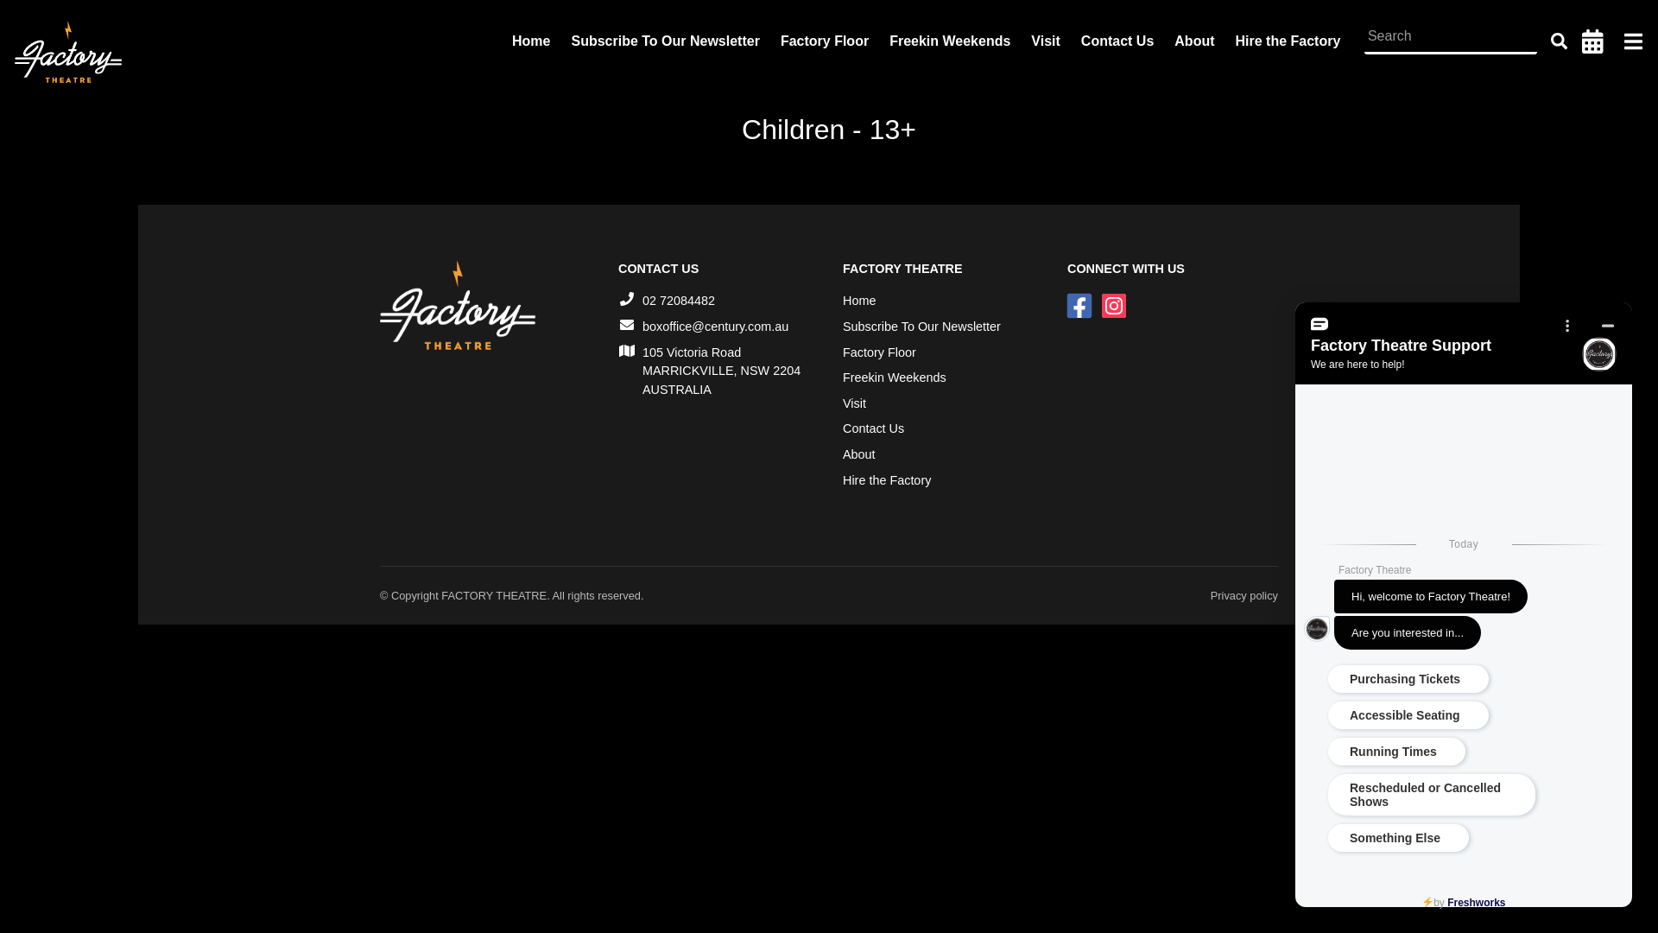  I want to click on Subscribe To Our Newsletter, so click(665, 41).